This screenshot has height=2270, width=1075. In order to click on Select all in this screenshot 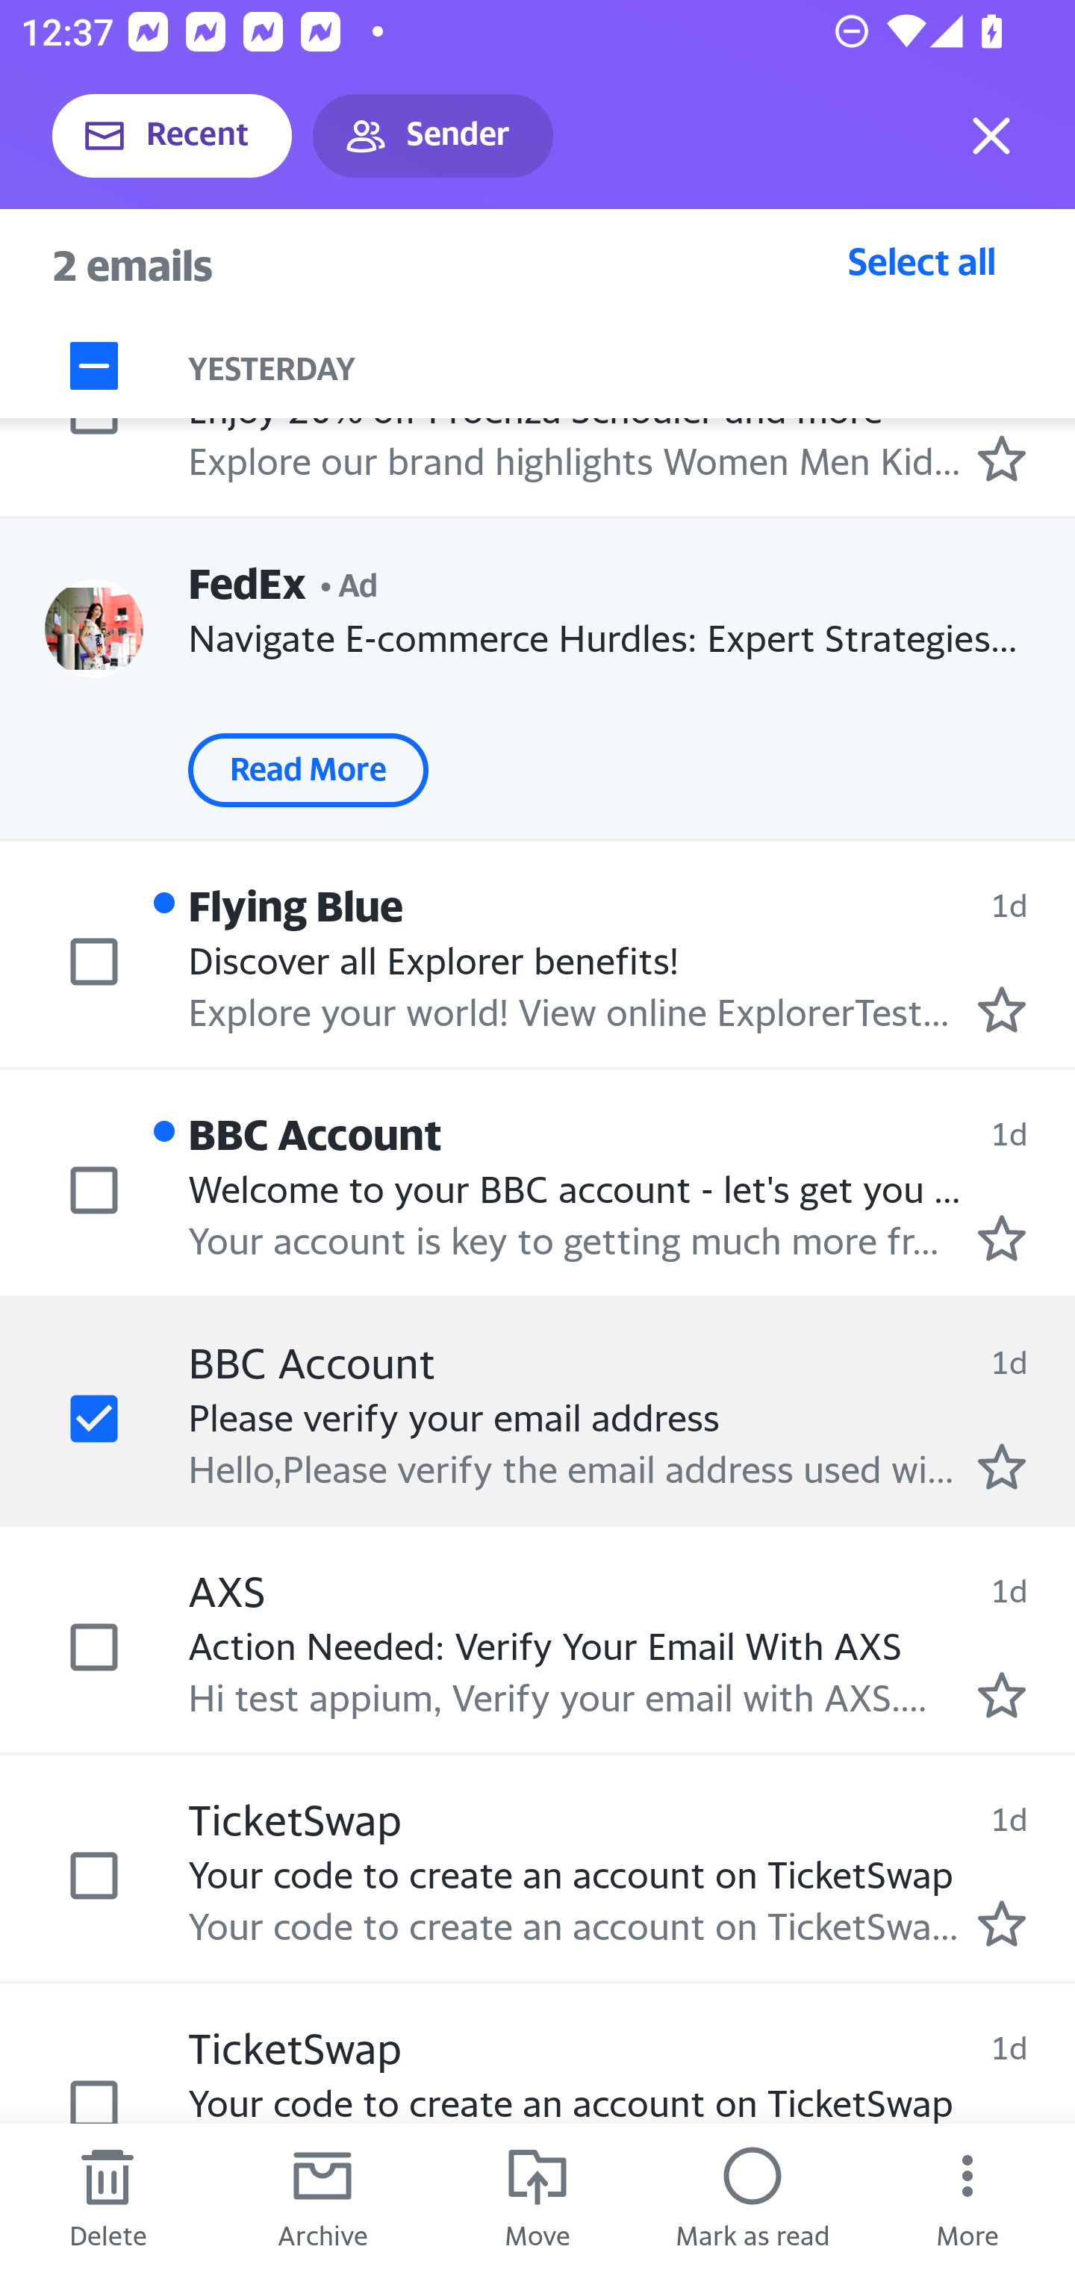, I will do `click(922, 261)`.